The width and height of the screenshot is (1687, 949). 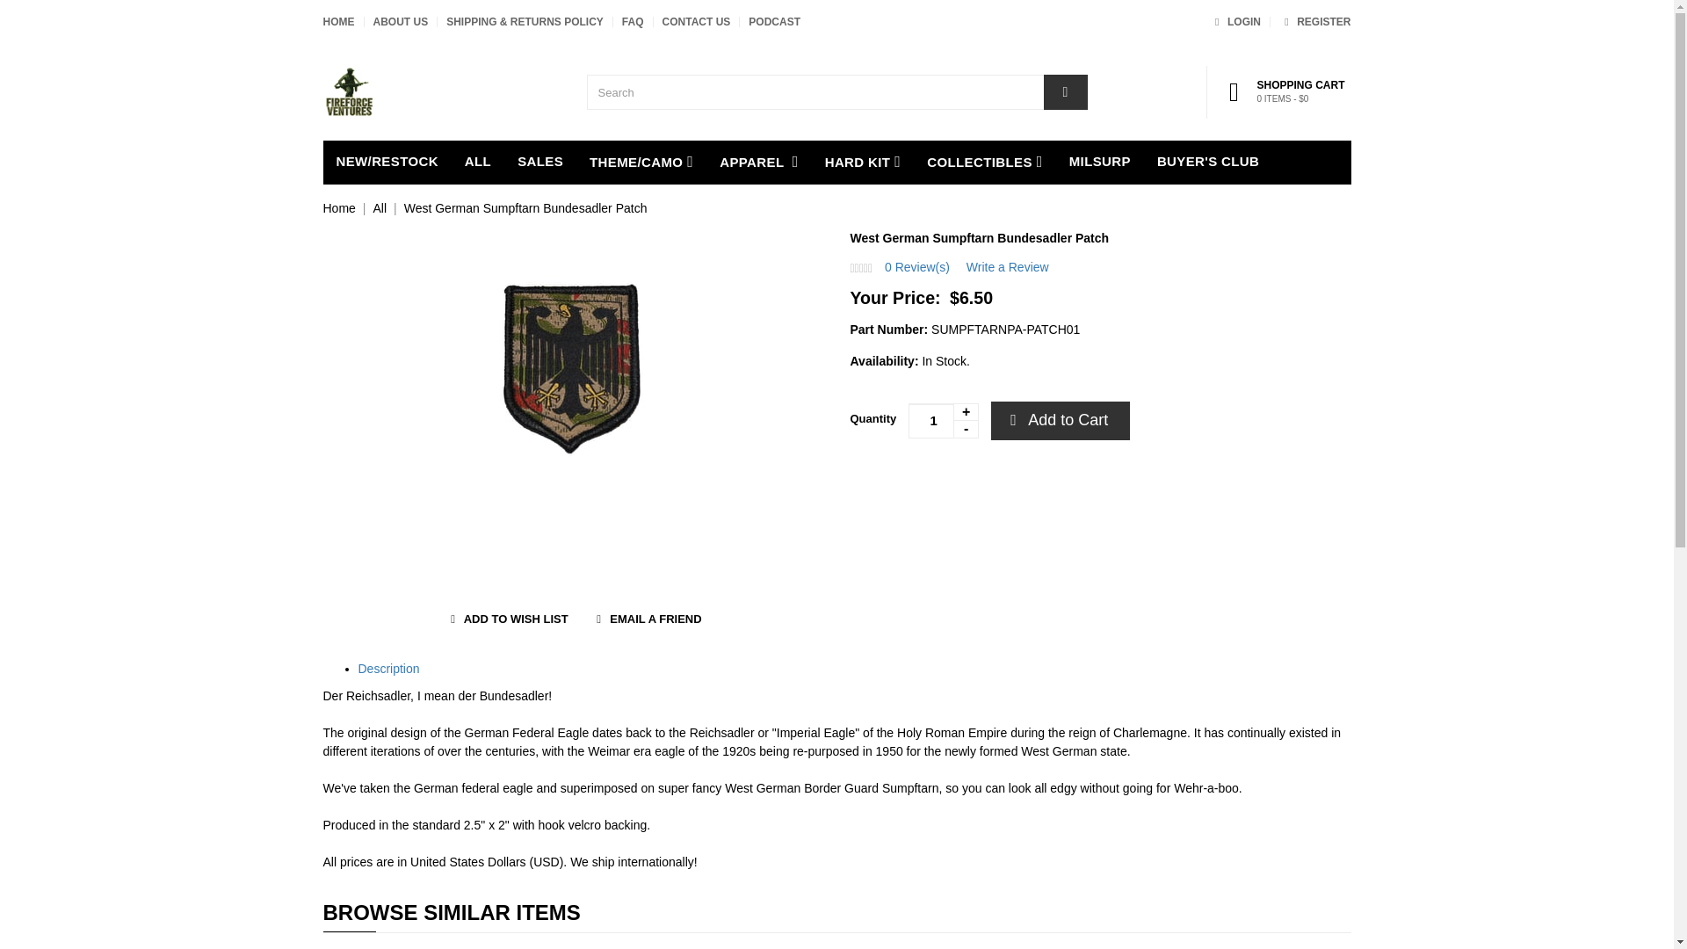 I want to click on REGISTER, so click(x=1314, y=22).